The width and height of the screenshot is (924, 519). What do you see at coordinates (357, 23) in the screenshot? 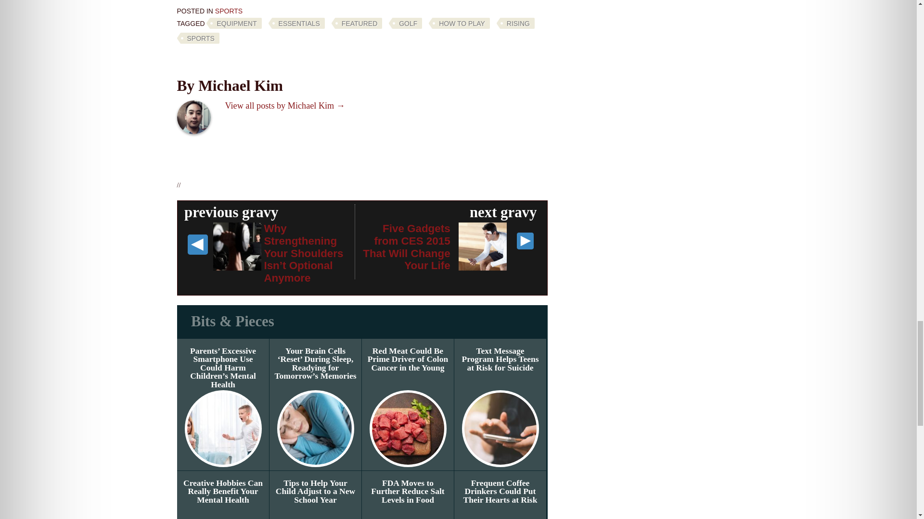
I see `FEATURED` at bounding box center [357, 23].